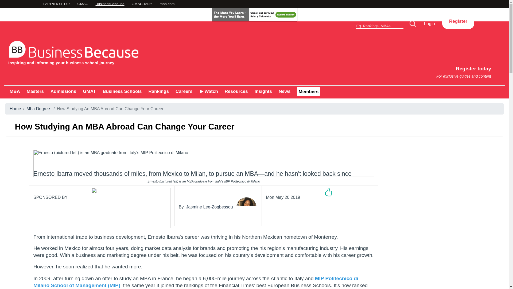  I want to click on 3rd party ad content, so click(384, 70).